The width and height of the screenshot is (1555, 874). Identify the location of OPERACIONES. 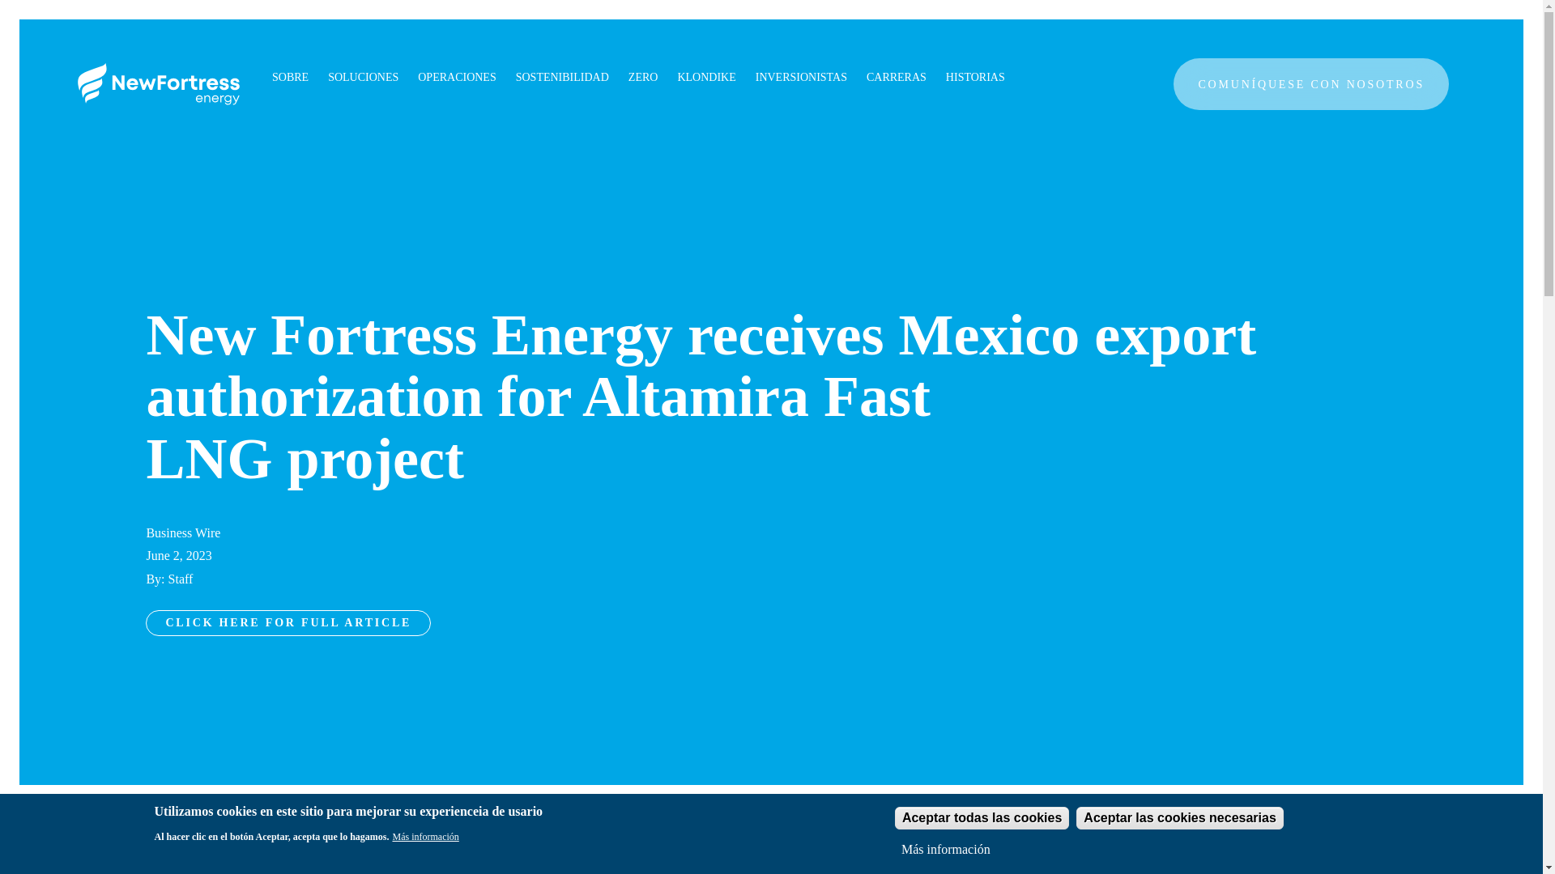
(457, 78).